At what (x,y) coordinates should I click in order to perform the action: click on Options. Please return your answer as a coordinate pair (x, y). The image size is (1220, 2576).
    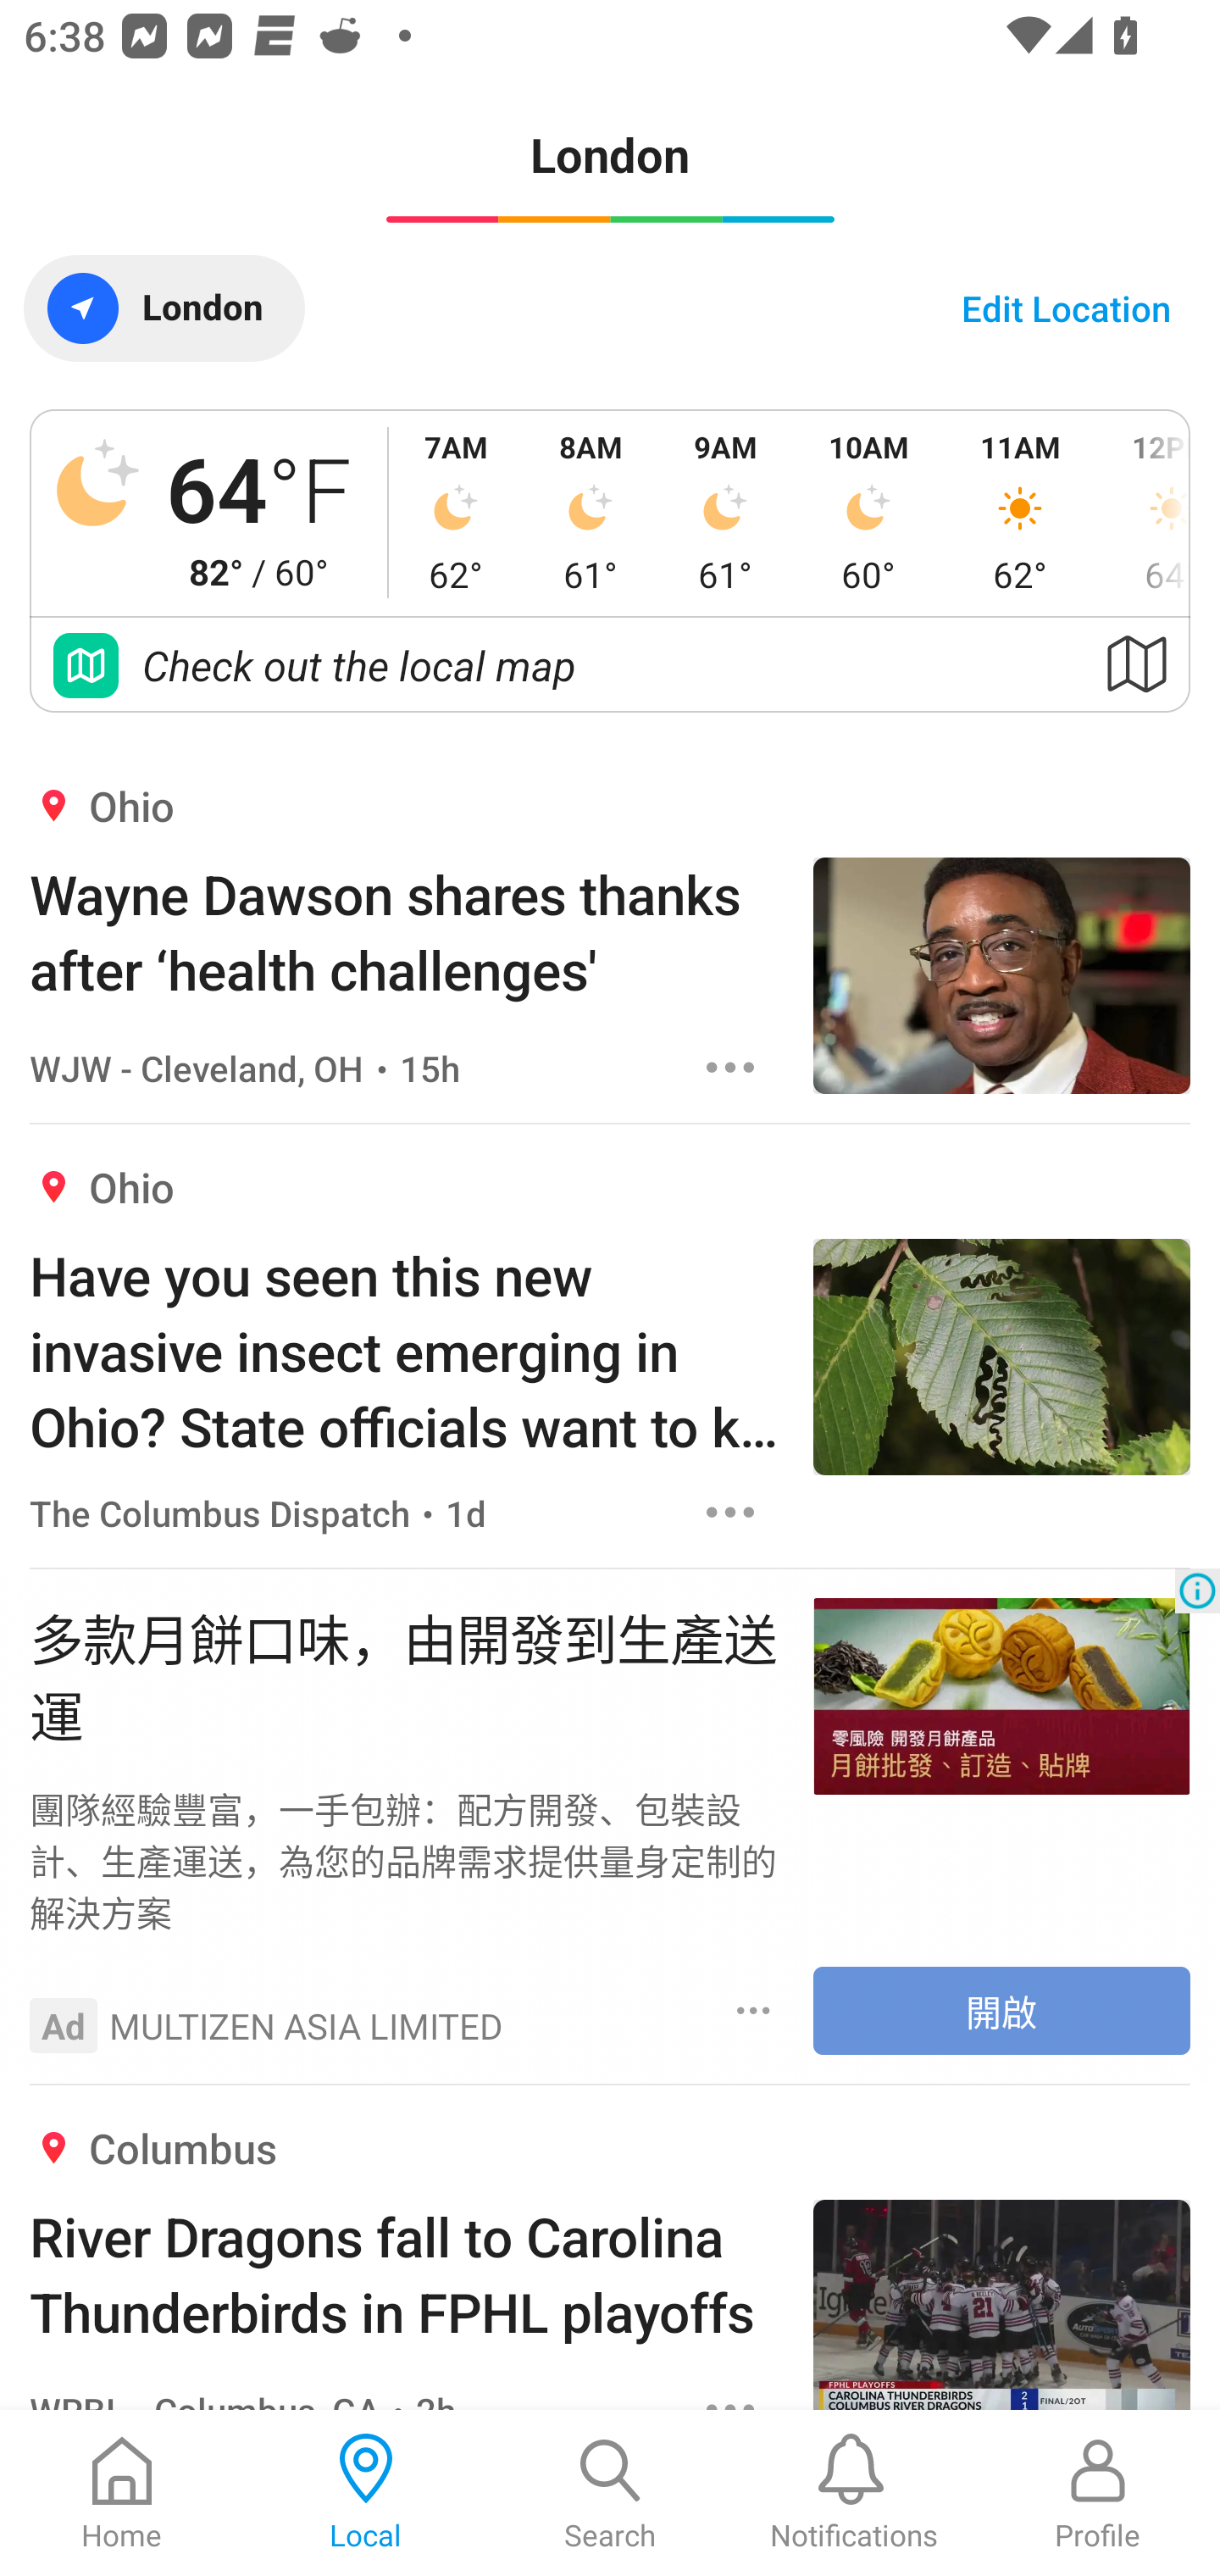
    Looking at the image, I should click on (730, 1068).